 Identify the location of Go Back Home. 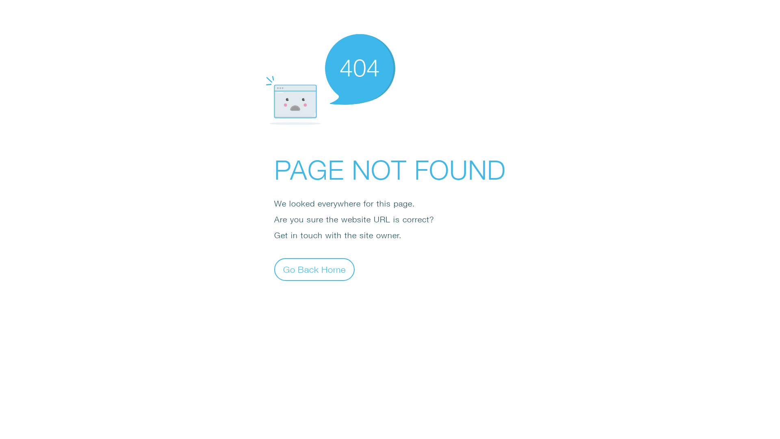
(314, 269).